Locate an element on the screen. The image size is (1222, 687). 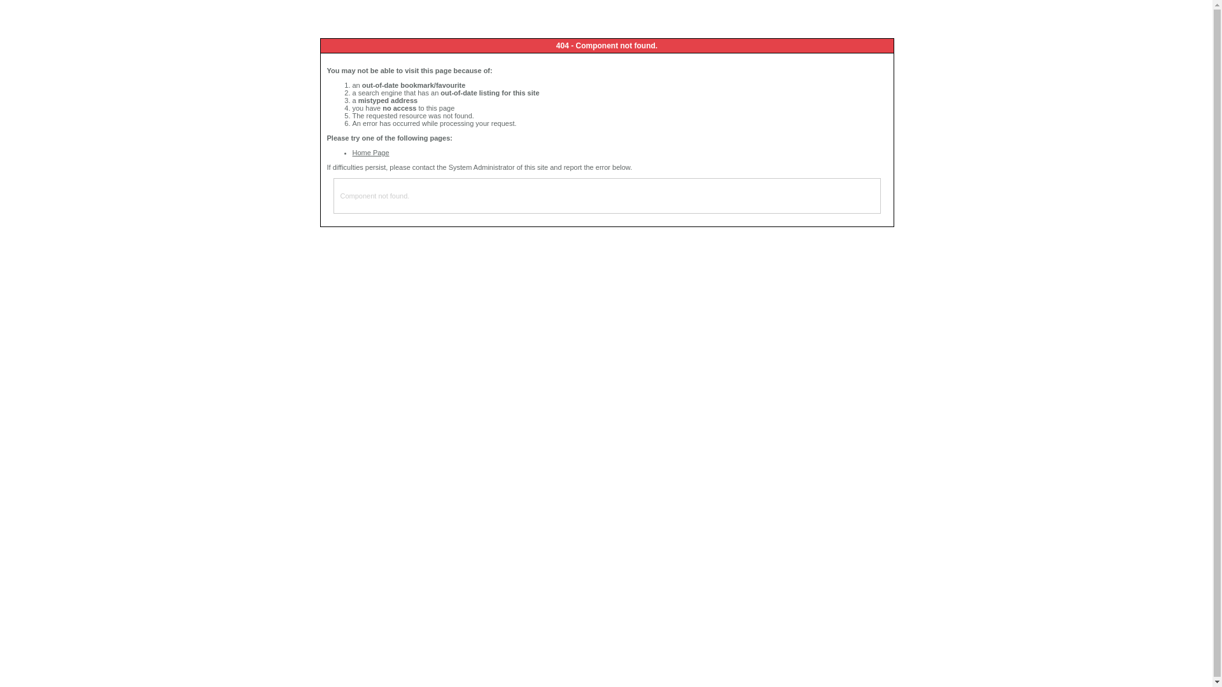
Home Page is located at coordinates (371, 153).